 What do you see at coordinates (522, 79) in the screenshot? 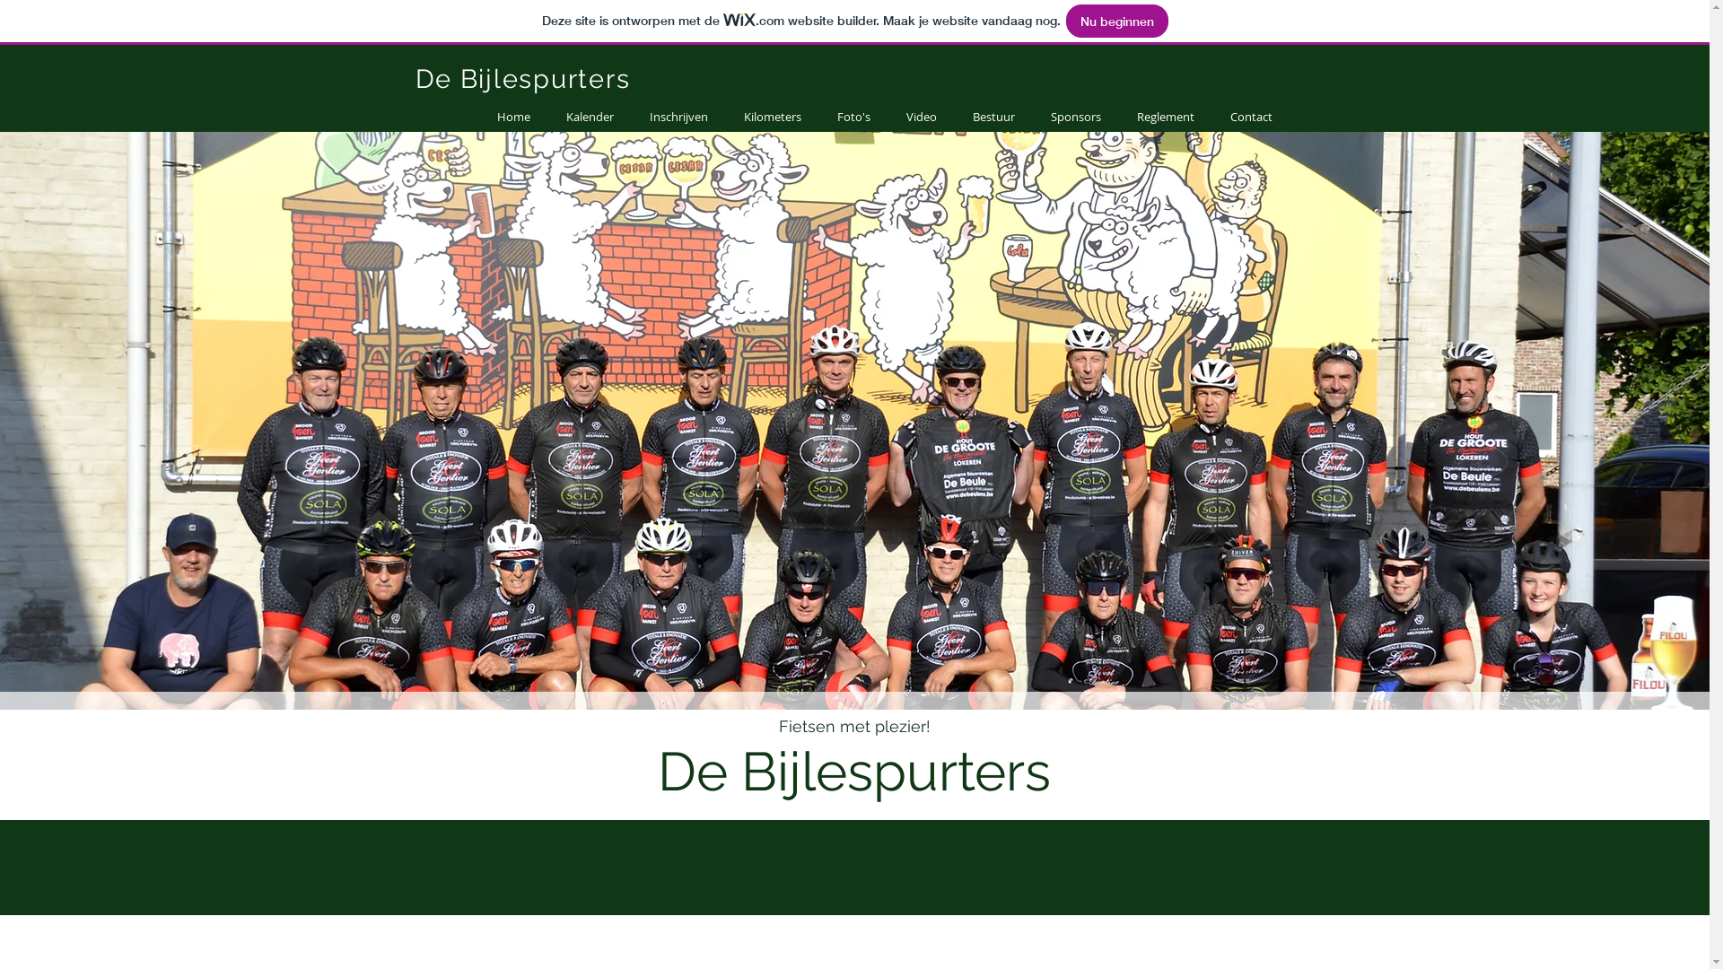
I see `De Bijlespurters` at bounding box center [522, 79].